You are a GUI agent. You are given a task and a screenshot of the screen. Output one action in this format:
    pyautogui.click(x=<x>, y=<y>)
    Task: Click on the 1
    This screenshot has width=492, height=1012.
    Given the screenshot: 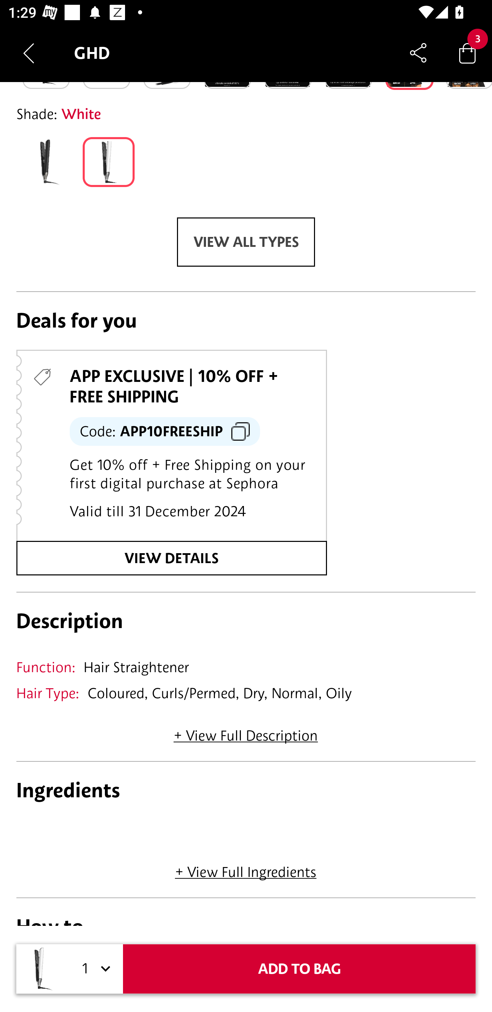 What is the action you would take?
    pyautogui.click(x=94, y=969)
    